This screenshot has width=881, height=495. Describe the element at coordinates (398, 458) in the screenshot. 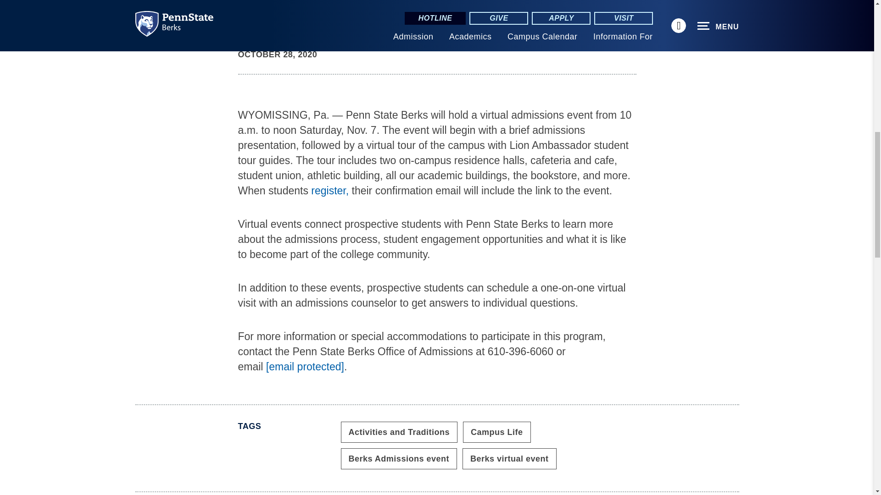

I see `Content tagged with Berks Admissions event` at that location.